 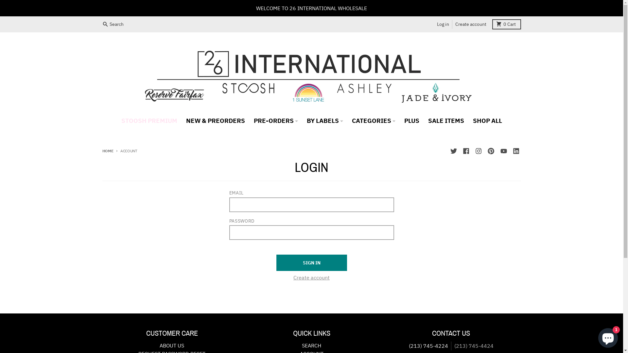 What do you see at coordinates (608, 337) in the screenshot?
I see `Shopify online store chat` at bounding box center [608, 337].